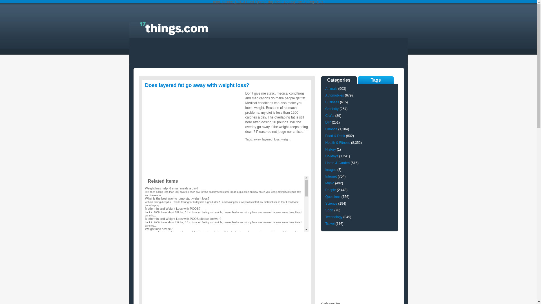 The image size is (541, 304). I want to click on Metformin and Weight Loss with PCOS please answer?, so click(183, 219).